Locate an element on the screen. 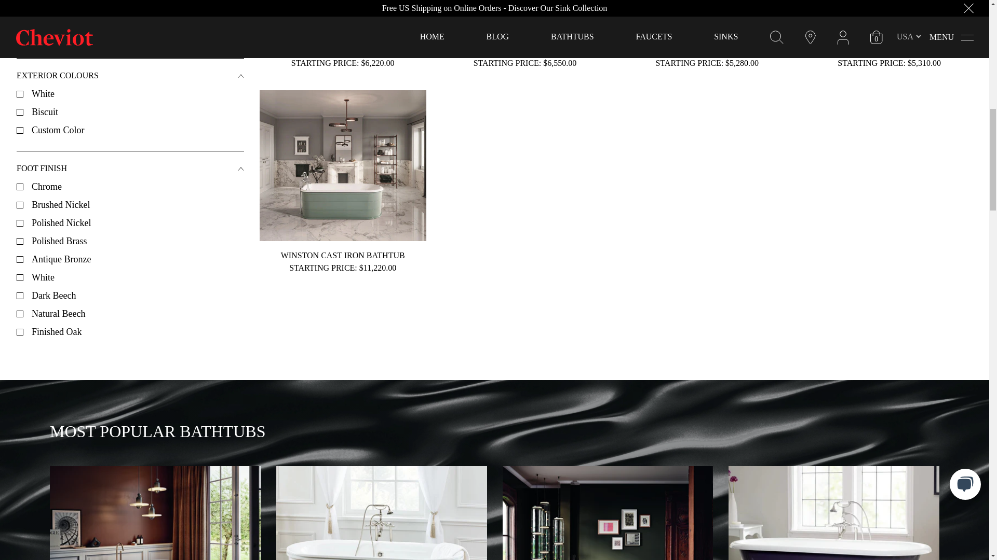 The image size is (997, 560). on is located at coordinates (20, 241).